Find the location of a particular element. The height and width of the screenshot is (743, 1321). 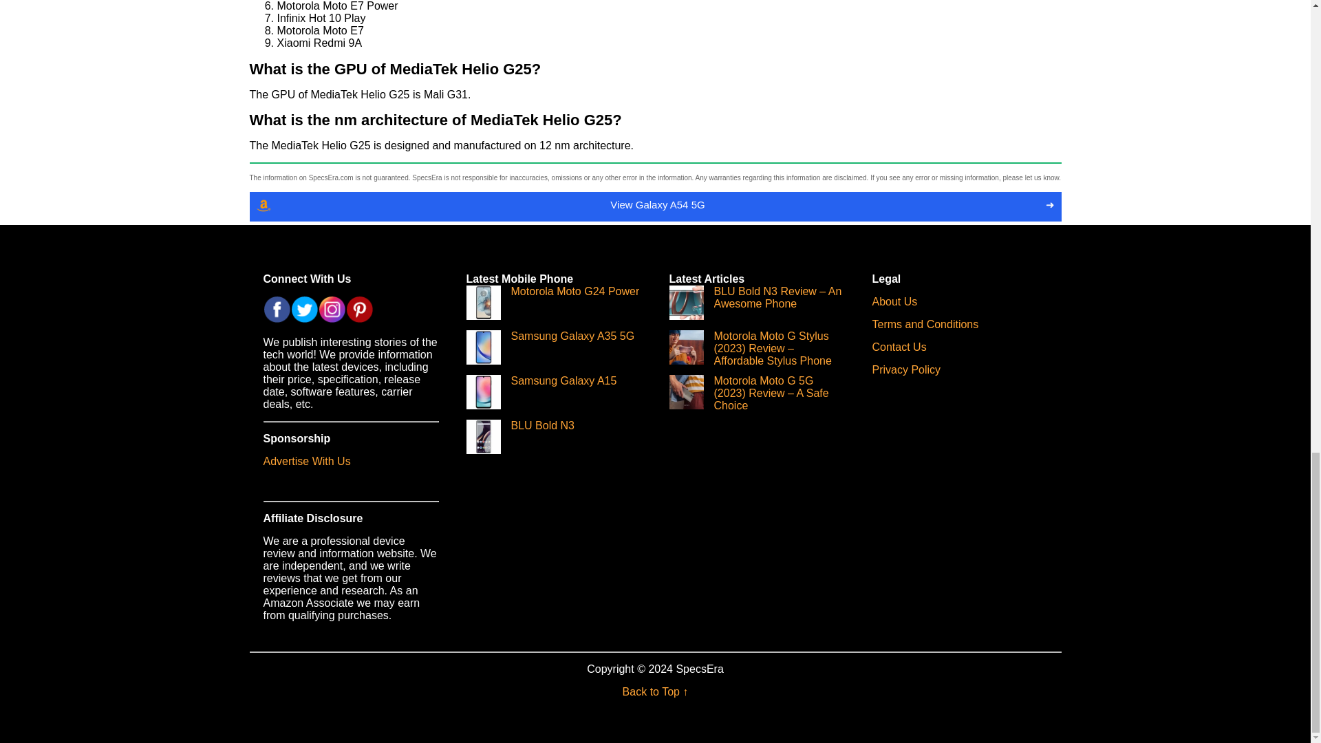

Advertise With Us is located at coordinates (306, 460).